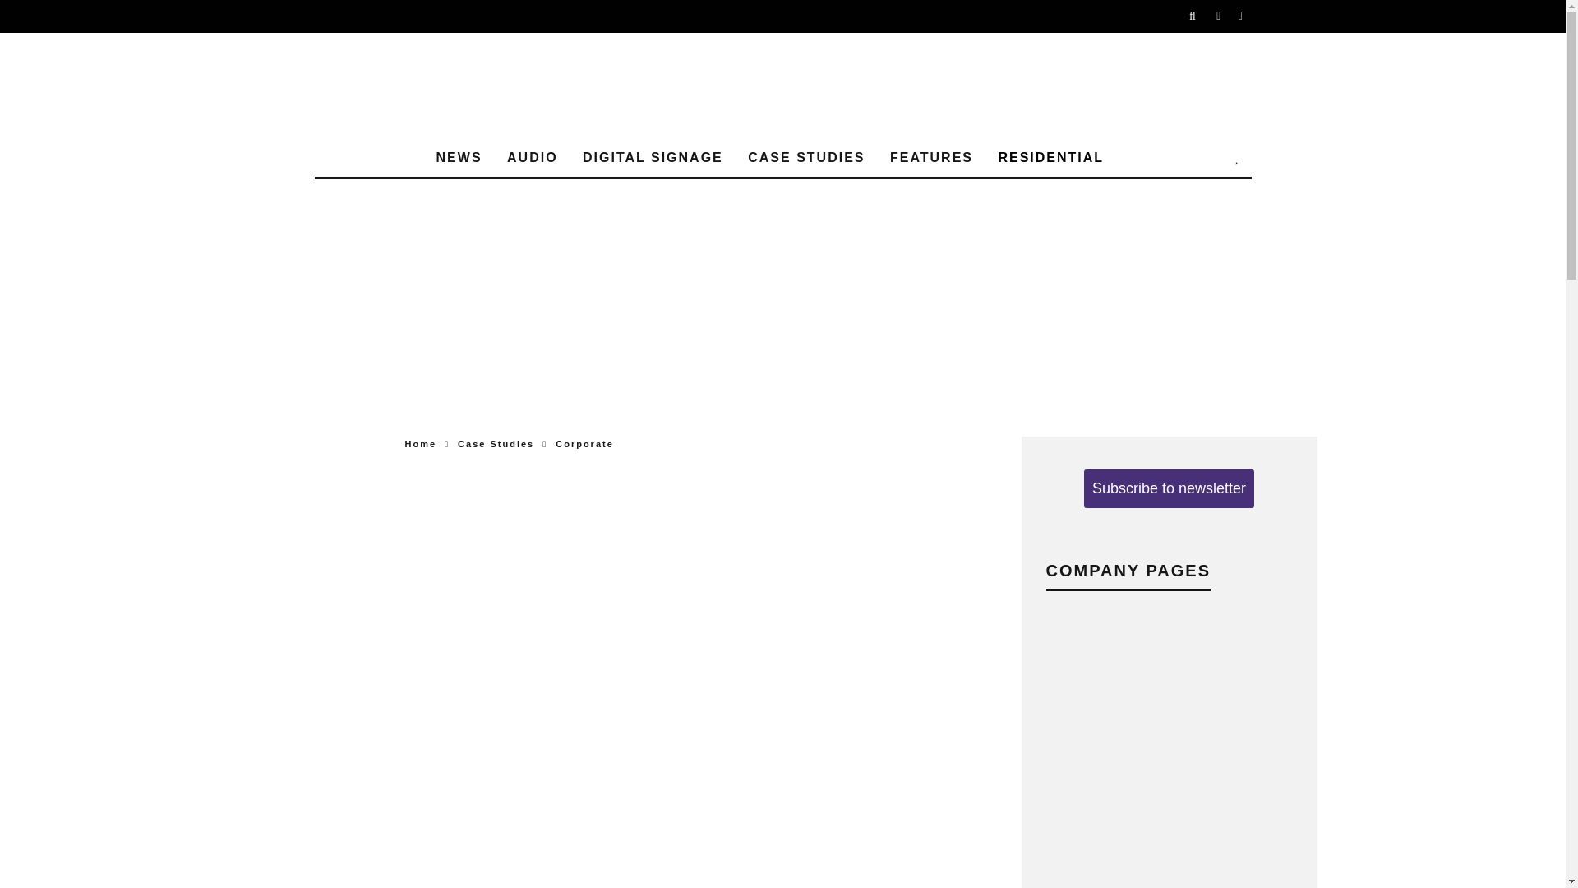 Image resolution: width=1578 pixels, height=888 pixels. I want to click on FEATURES, so click(932, 158).